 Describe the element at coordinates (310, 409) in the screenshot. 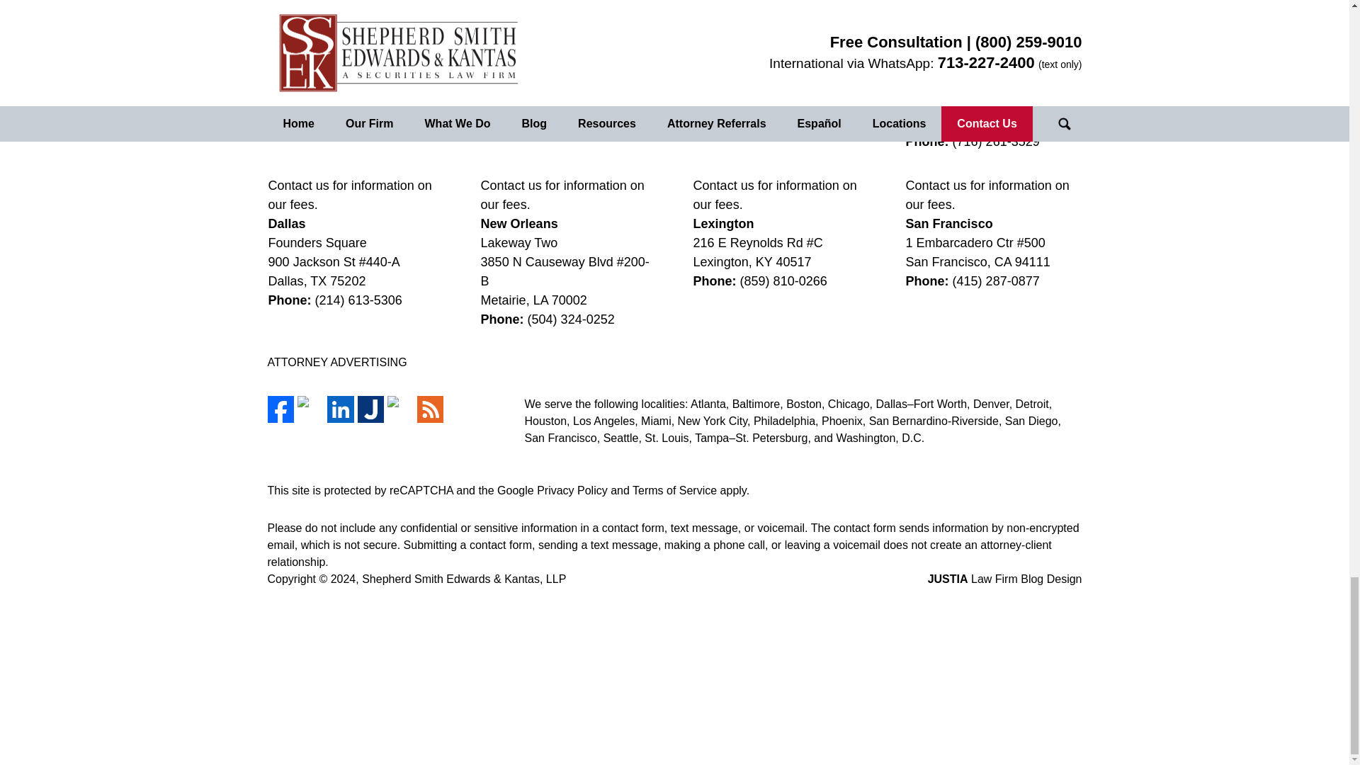

I see `Twitter` at that location.